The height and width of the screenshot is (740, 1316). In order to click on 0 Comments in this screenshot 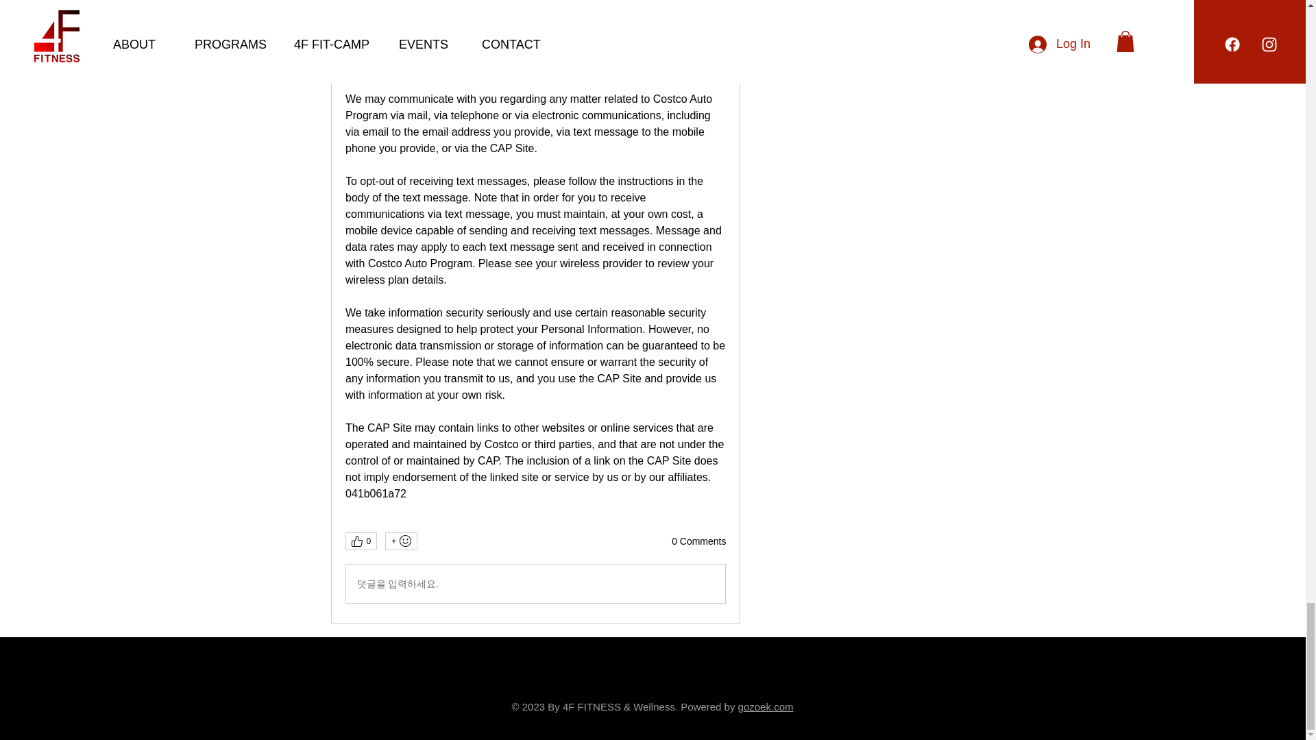, I will do `click(698, 541)`.